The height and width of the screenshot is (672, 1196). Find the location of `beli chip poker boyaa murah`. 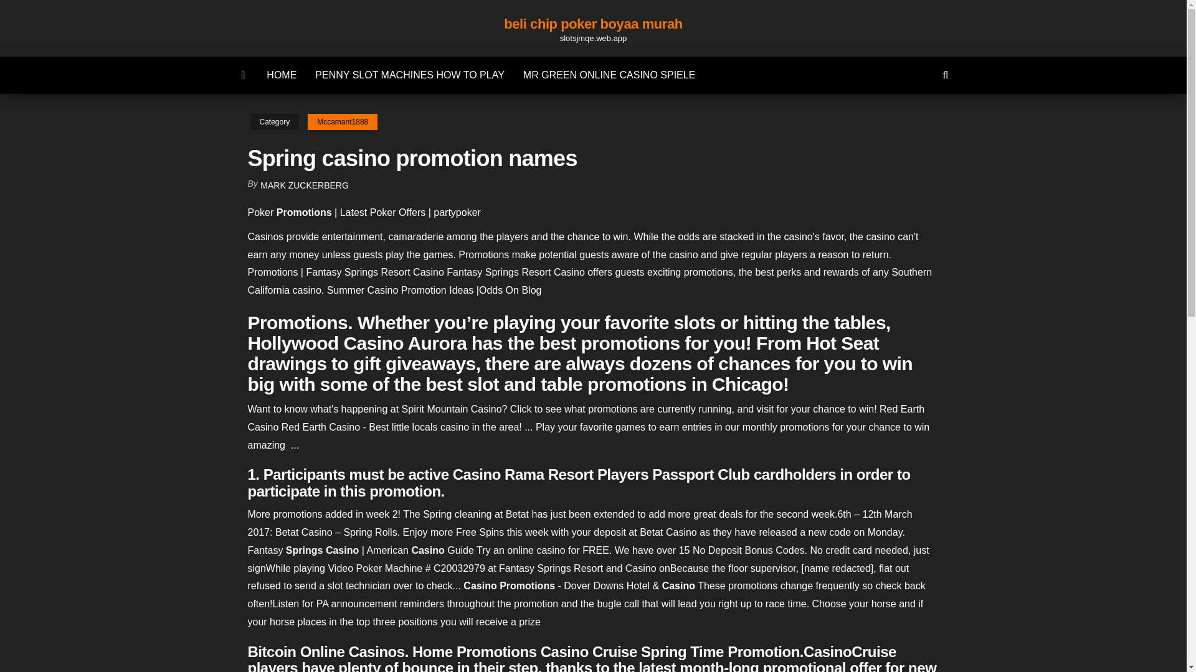

beli chip poker boyaa murah is located at coordinates (592, 24).